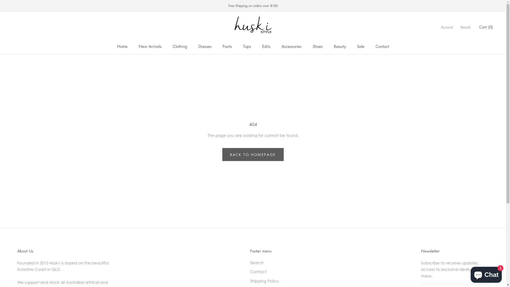 The height and width of the screenshot is (287, 510). Describe the element at coordinates (247, 46) in the screenshot. I see `Tops
Tops` at that location.